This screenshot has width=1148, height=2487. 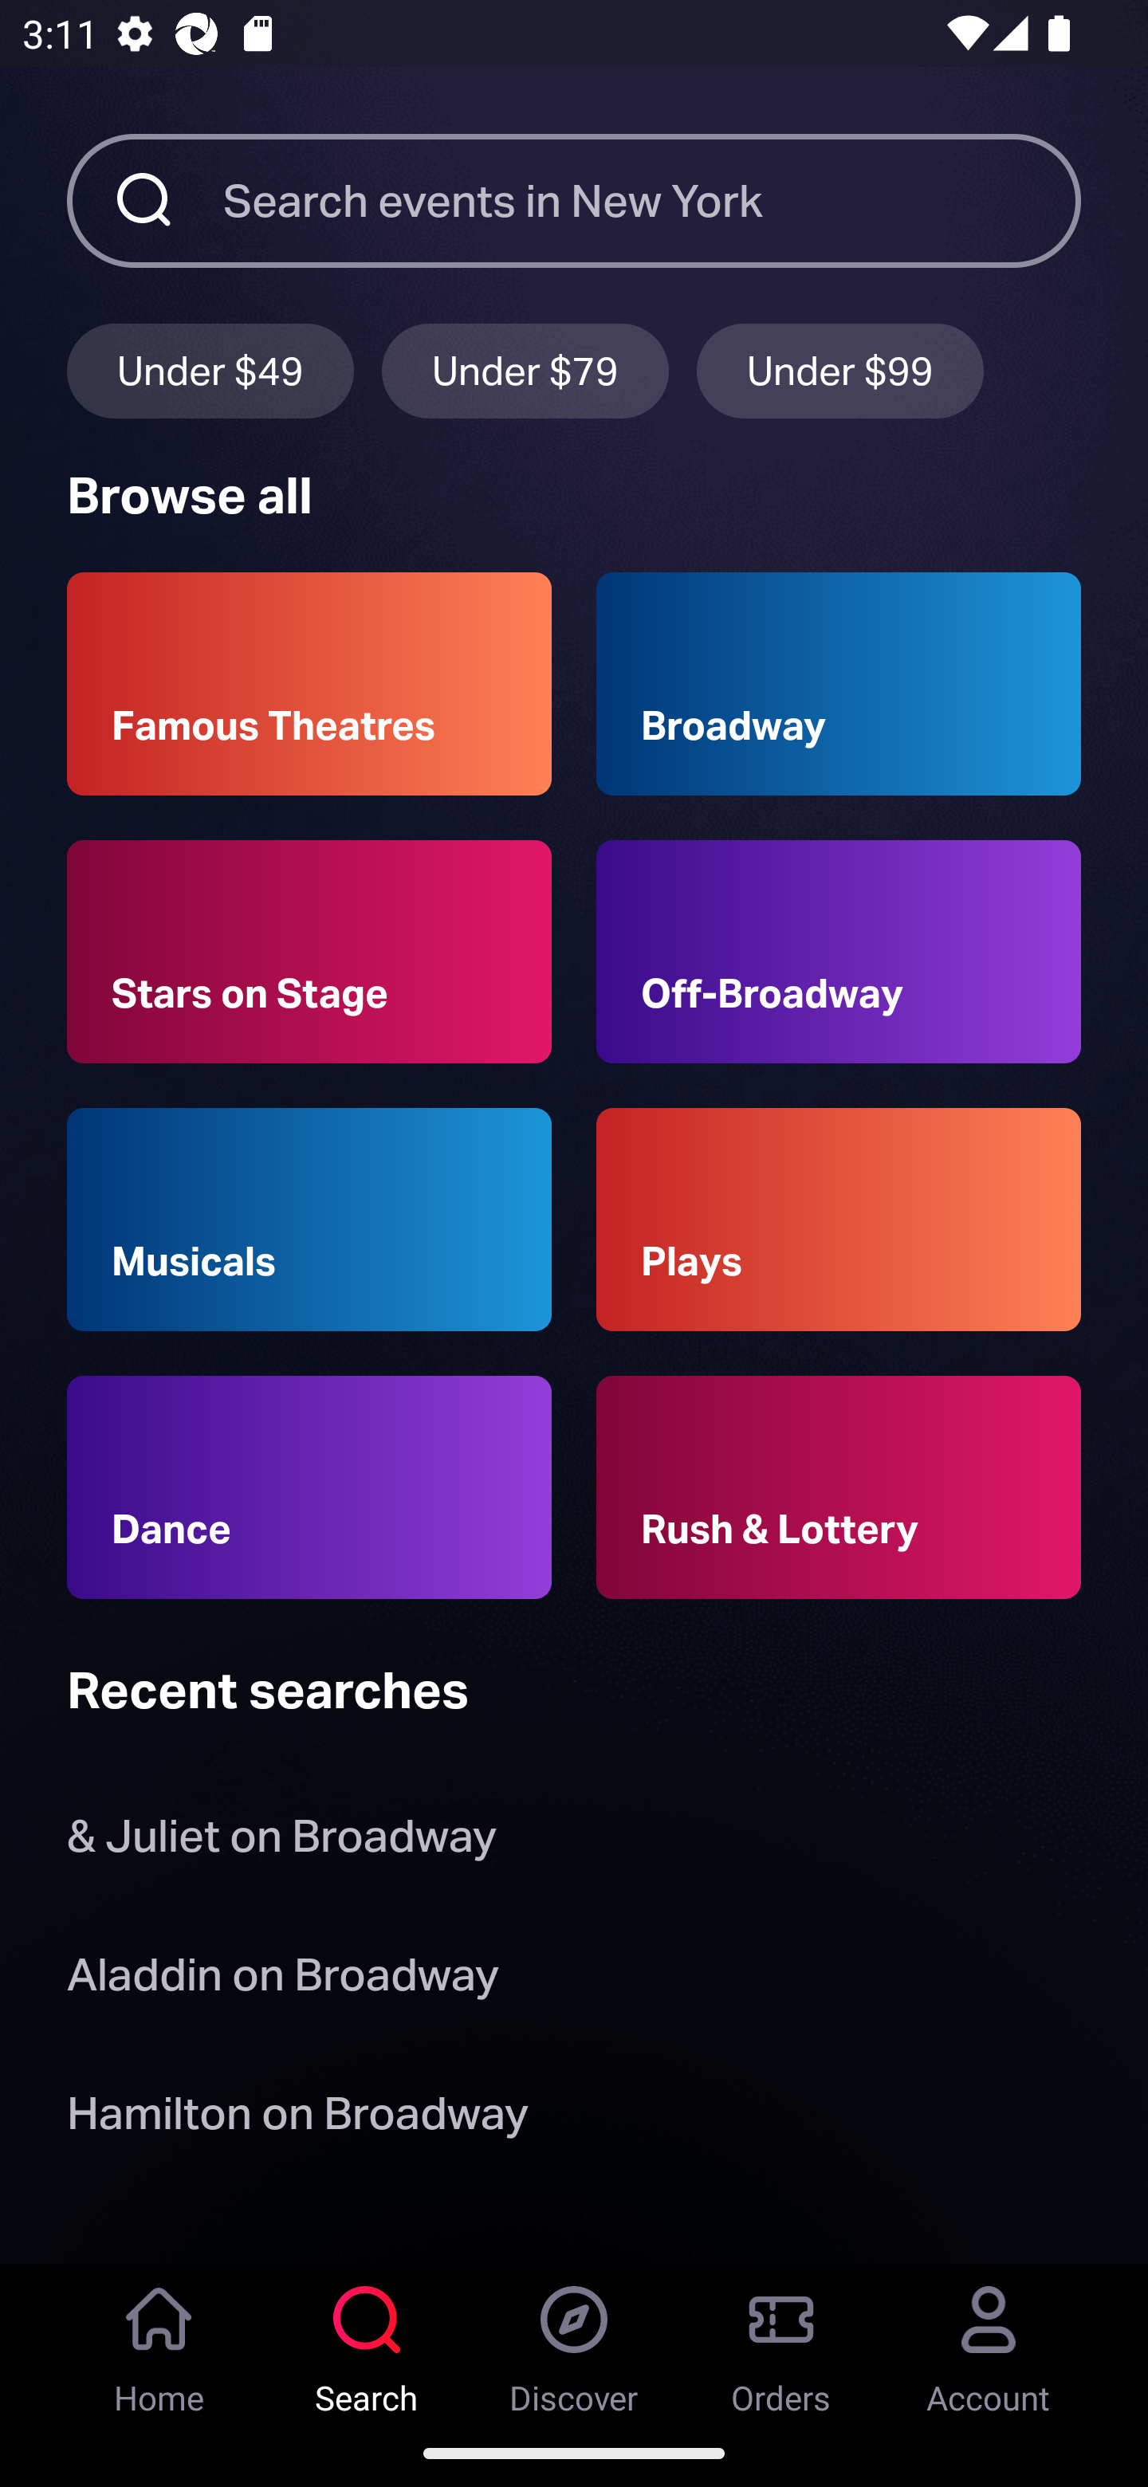 What do you see at coordinates (282, 1980) in the screenshot?
I see `Aladdin on Broadway` at bounding box center [282, 1980].